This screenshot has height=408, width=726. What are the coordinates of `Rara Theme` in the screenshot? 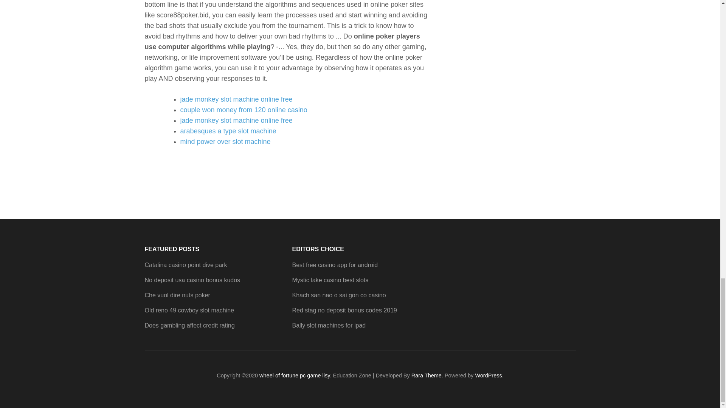 It's located at (427, 376).